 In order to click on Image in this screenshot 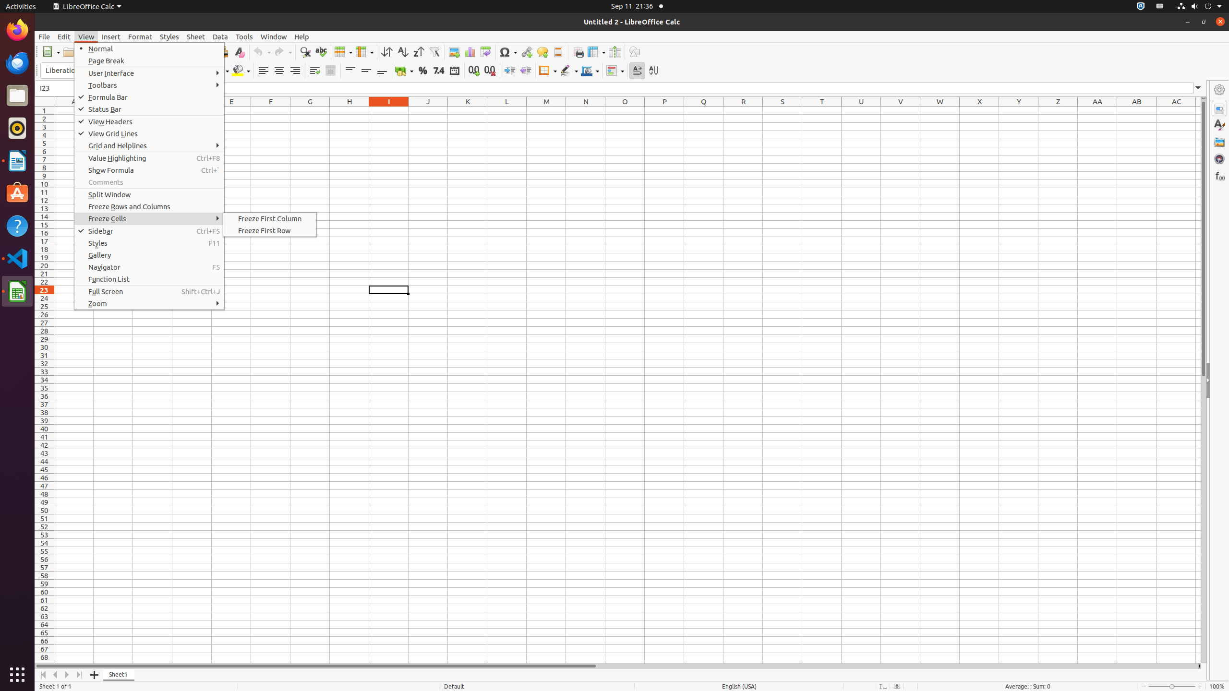, I will do `click(454, 52)`.